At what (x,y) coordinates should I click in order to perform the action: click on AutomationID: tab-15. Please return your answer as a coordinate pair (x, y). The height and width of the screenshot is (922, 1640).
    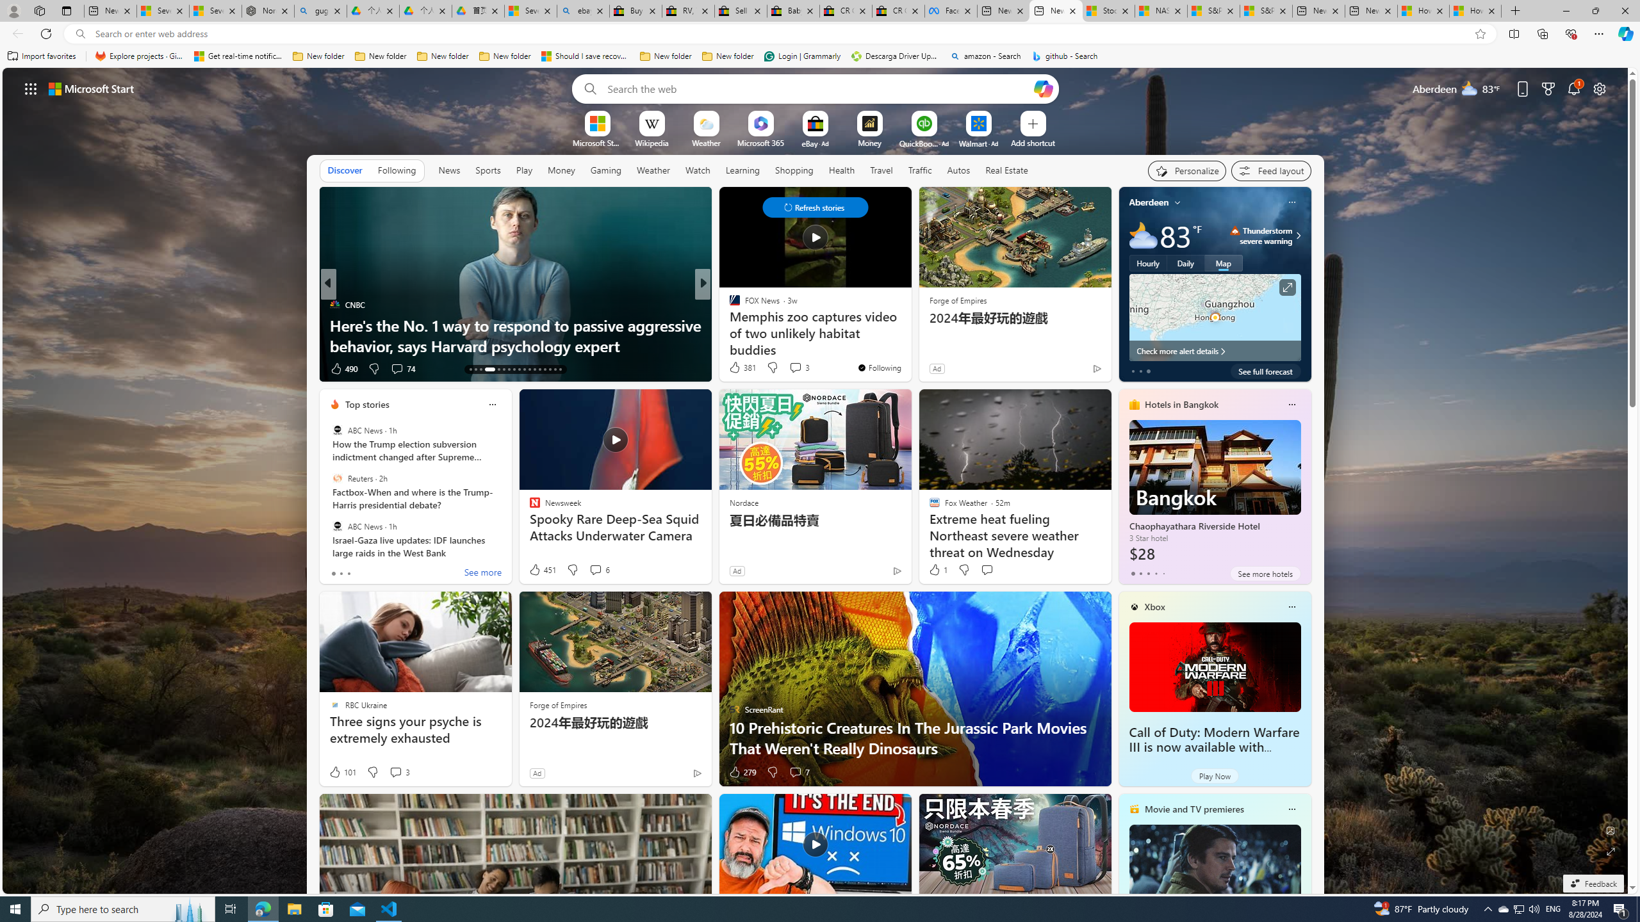
    Looking at the image, I should click on (480, 369).